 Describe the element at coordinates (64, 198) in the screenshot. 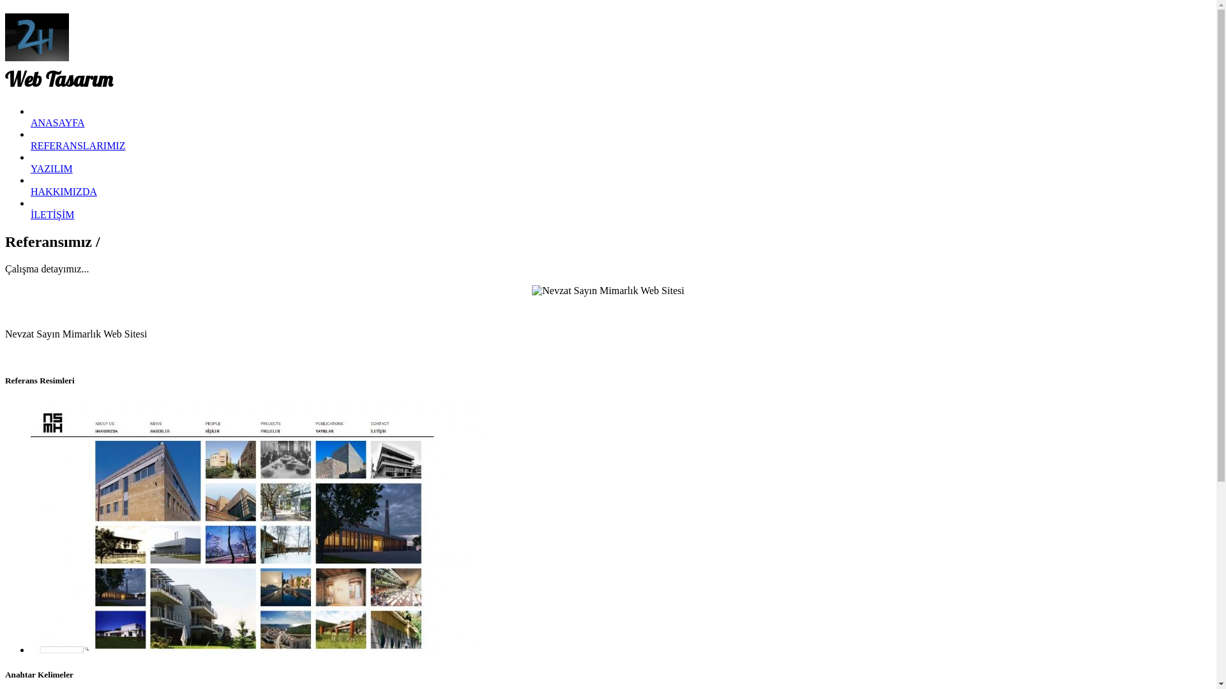

I see `HAKKIMIZDA` at that location.